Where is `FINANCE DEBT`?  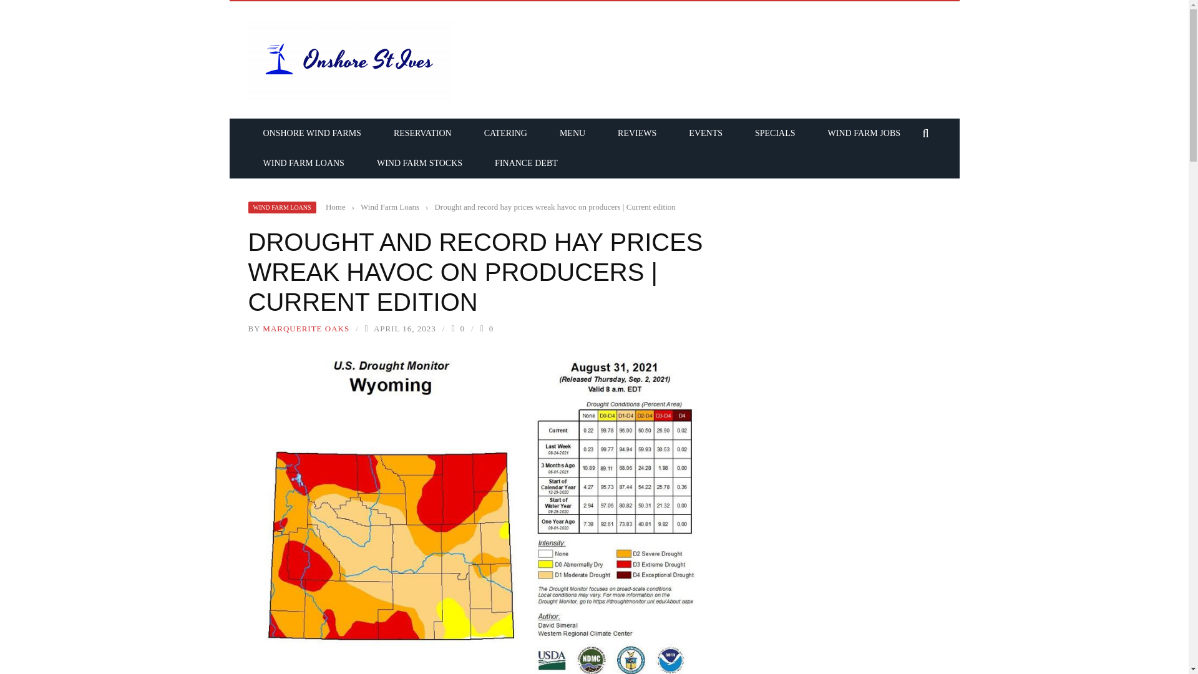
FINANCE DEBT is located at coordinates (526, 162).